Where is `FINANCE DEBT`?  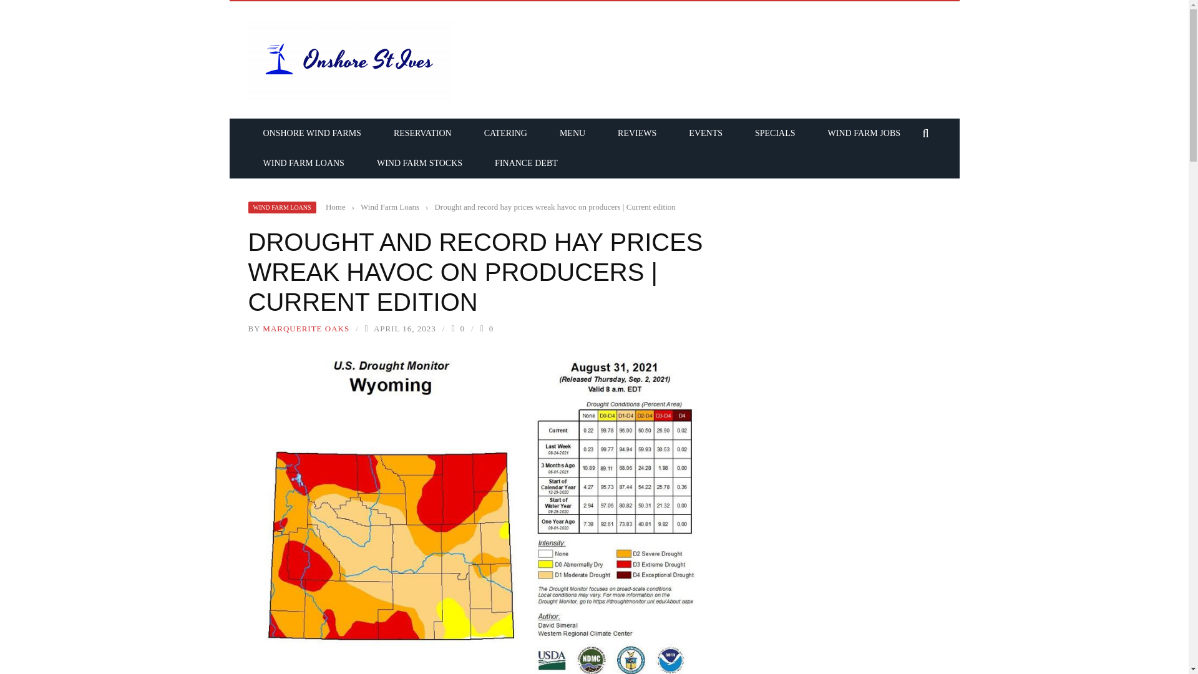
FINANCE DEBT is located at coordinates (526, 162).